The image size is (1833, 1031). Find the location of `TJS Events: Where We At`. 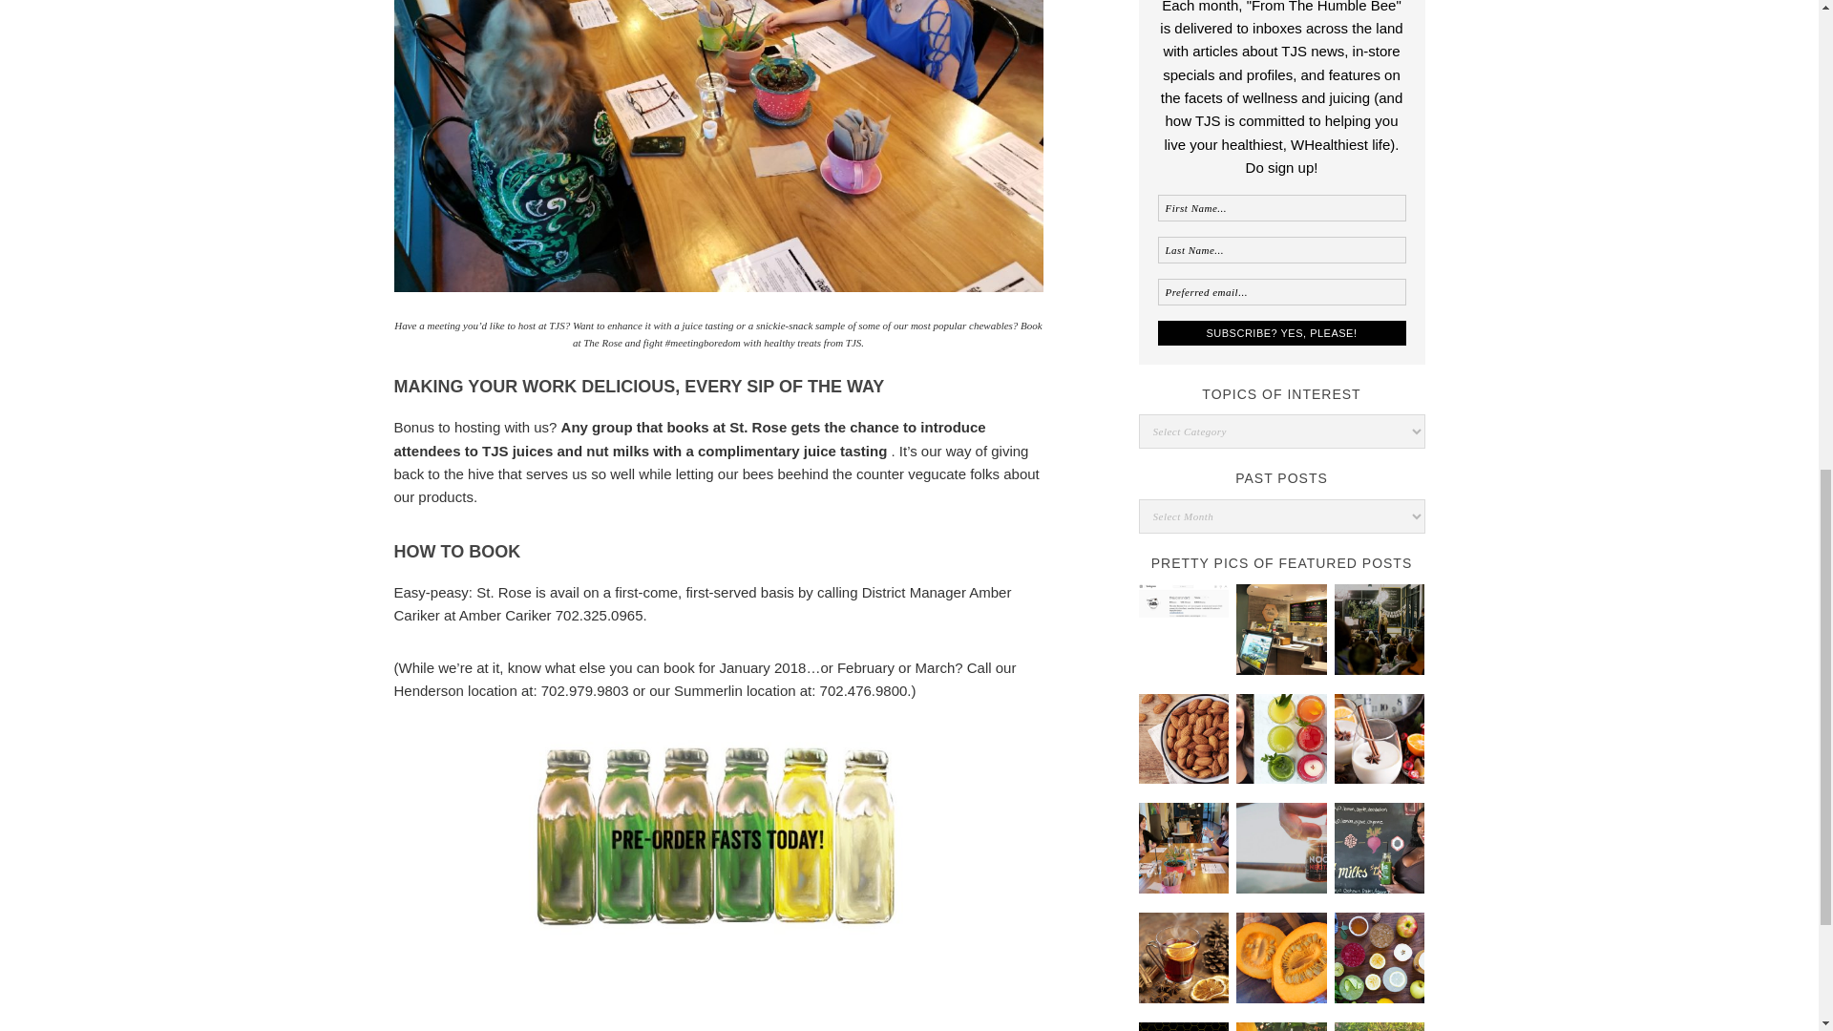

TJS Events: Where We At is located at coordinates (1380, 1027).